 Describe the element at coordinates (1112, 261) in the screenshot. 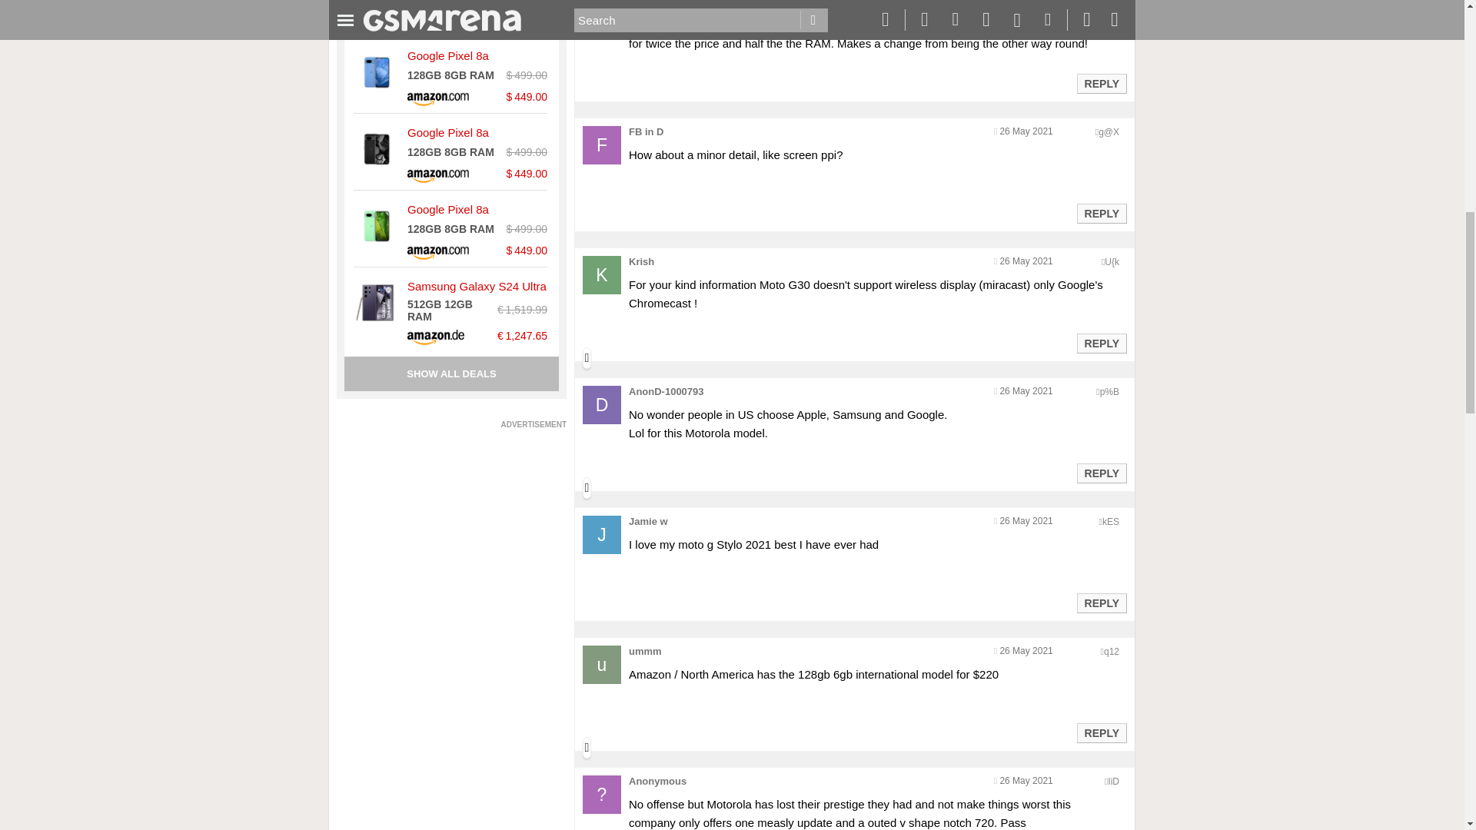

I see `Encoded anonymized location` at that location.